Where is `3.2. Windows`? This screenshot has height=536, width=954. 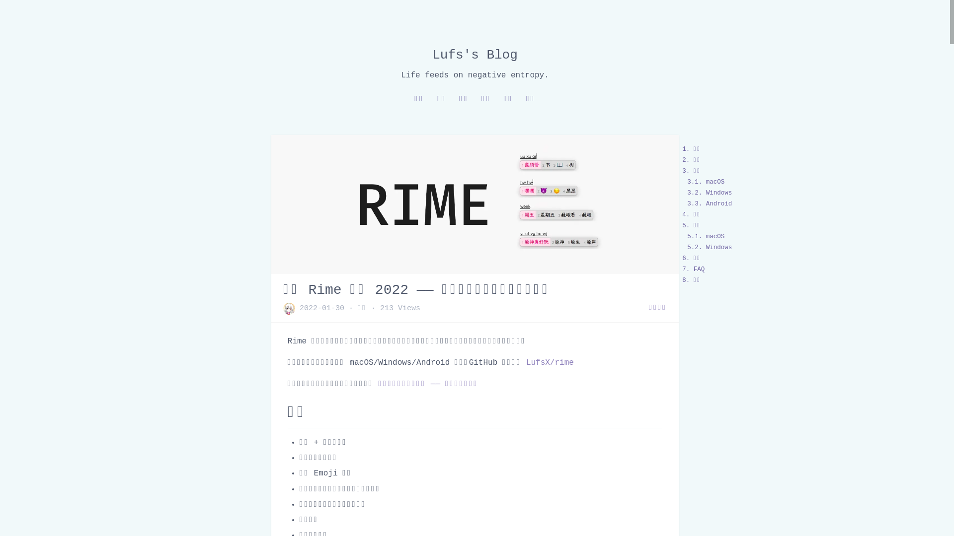
3.2. Windows is located at coordinates (710, 193).